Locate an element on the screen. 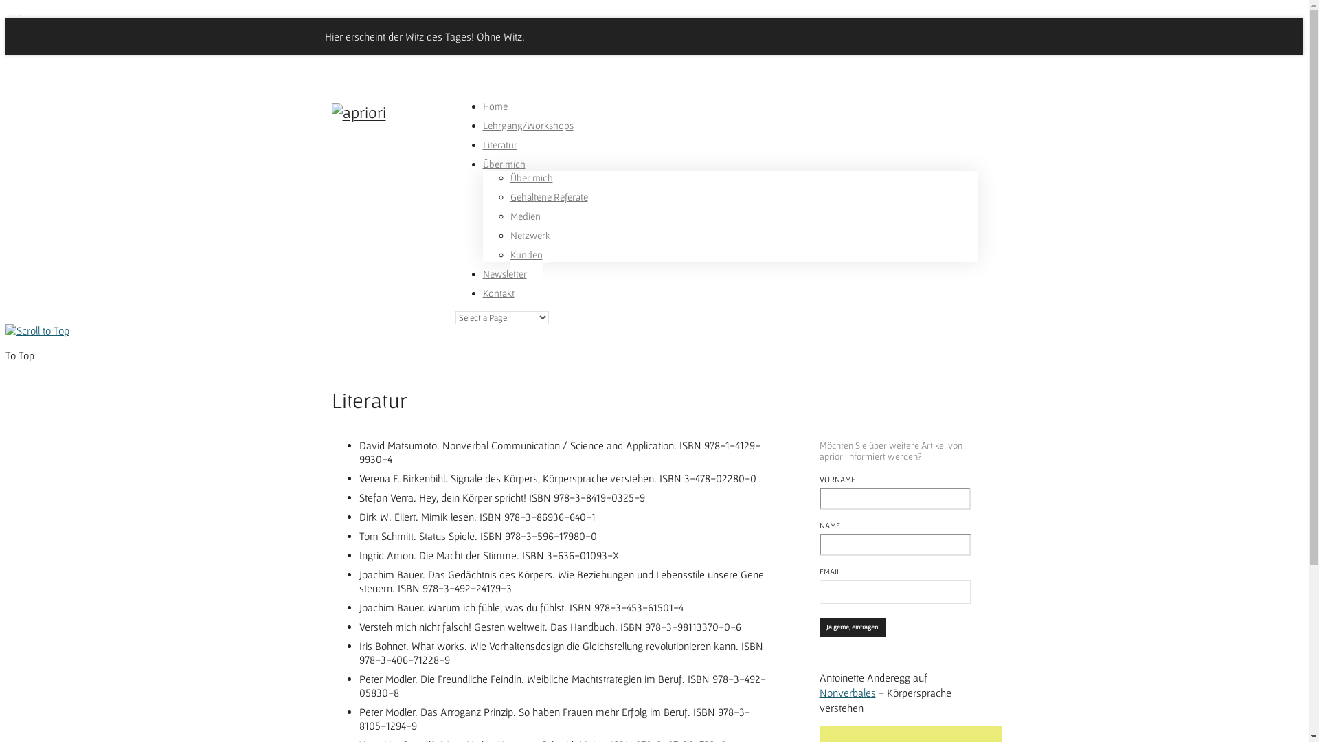 The height and width of the screenshot is (742, 1319). Nonverbales is located at coordinates (847, 693).